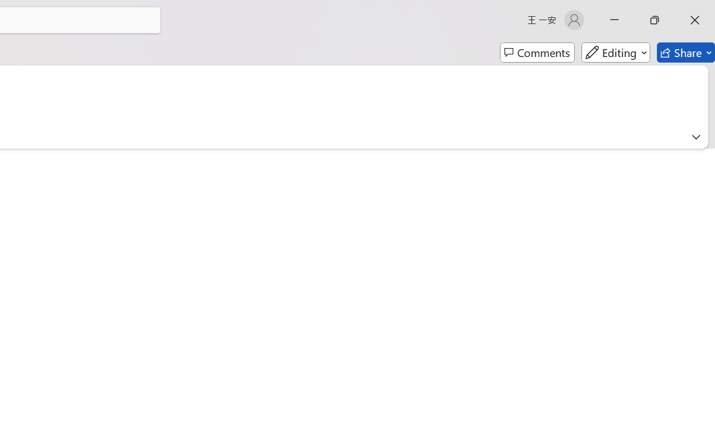 The image size is (715, 447). I want to click on Share, so click(686, 53).